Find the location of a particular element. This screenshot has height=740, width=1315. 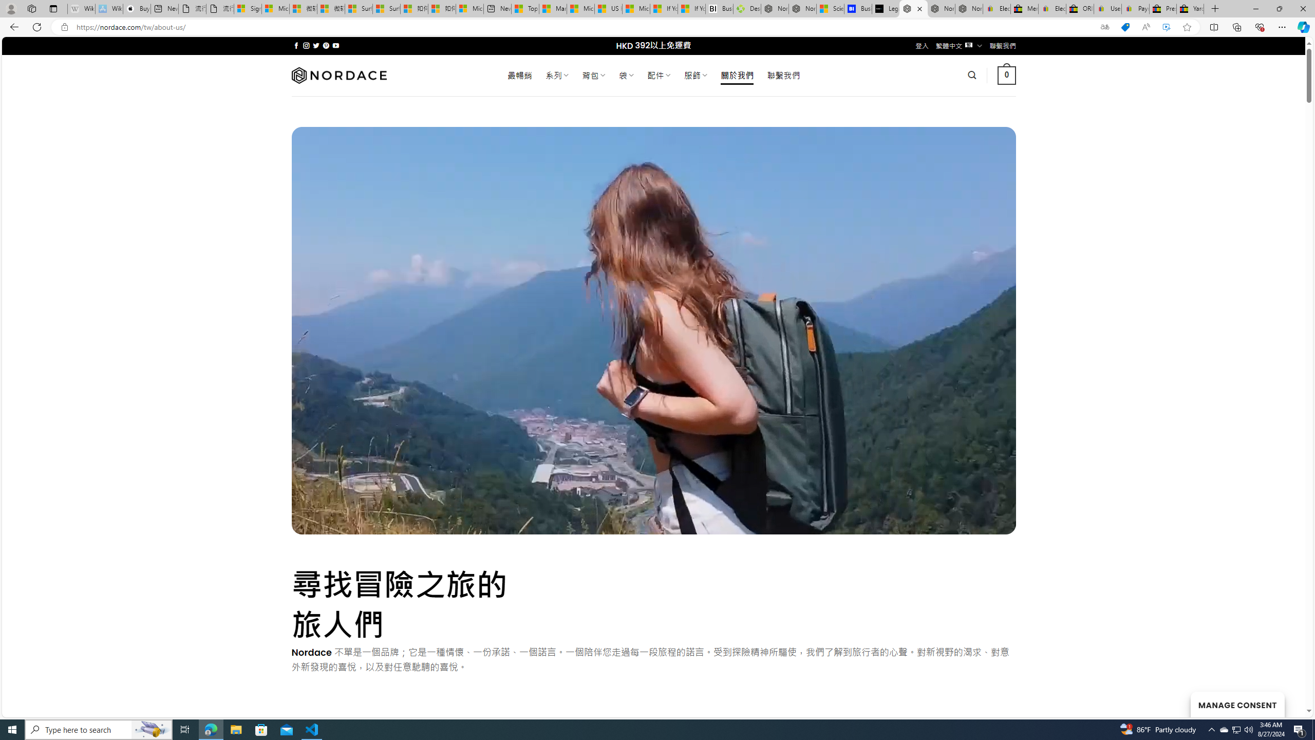

Follow on Instagram is located at coordinates (306, 45).